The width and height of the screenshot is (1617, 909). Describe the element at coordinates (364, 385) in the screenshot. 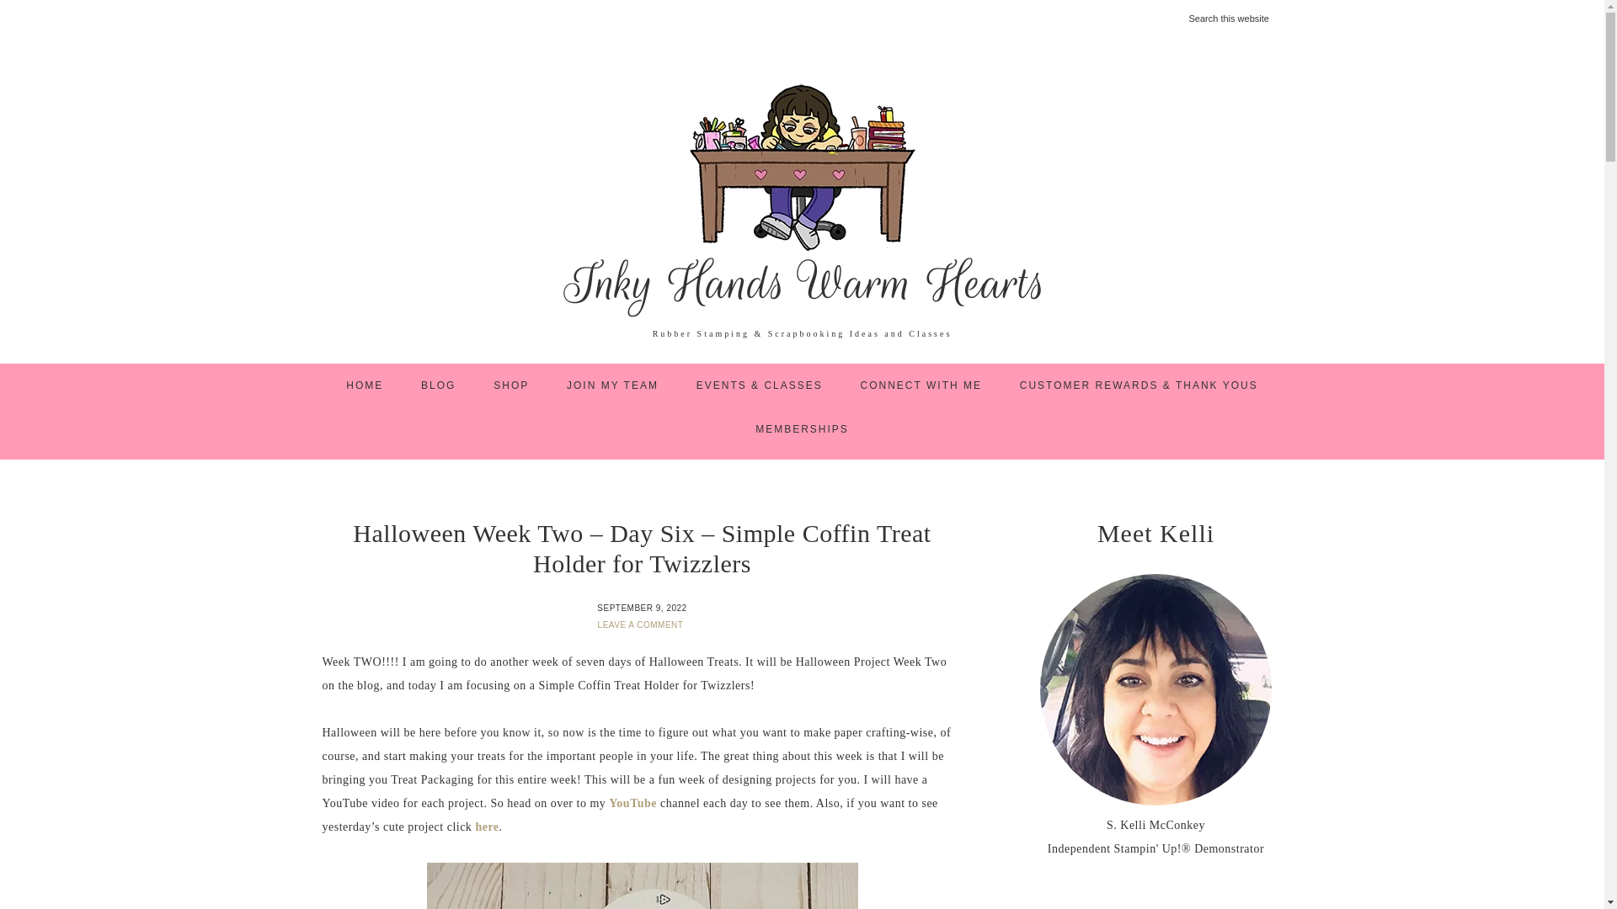

I see `HOME` at that location.